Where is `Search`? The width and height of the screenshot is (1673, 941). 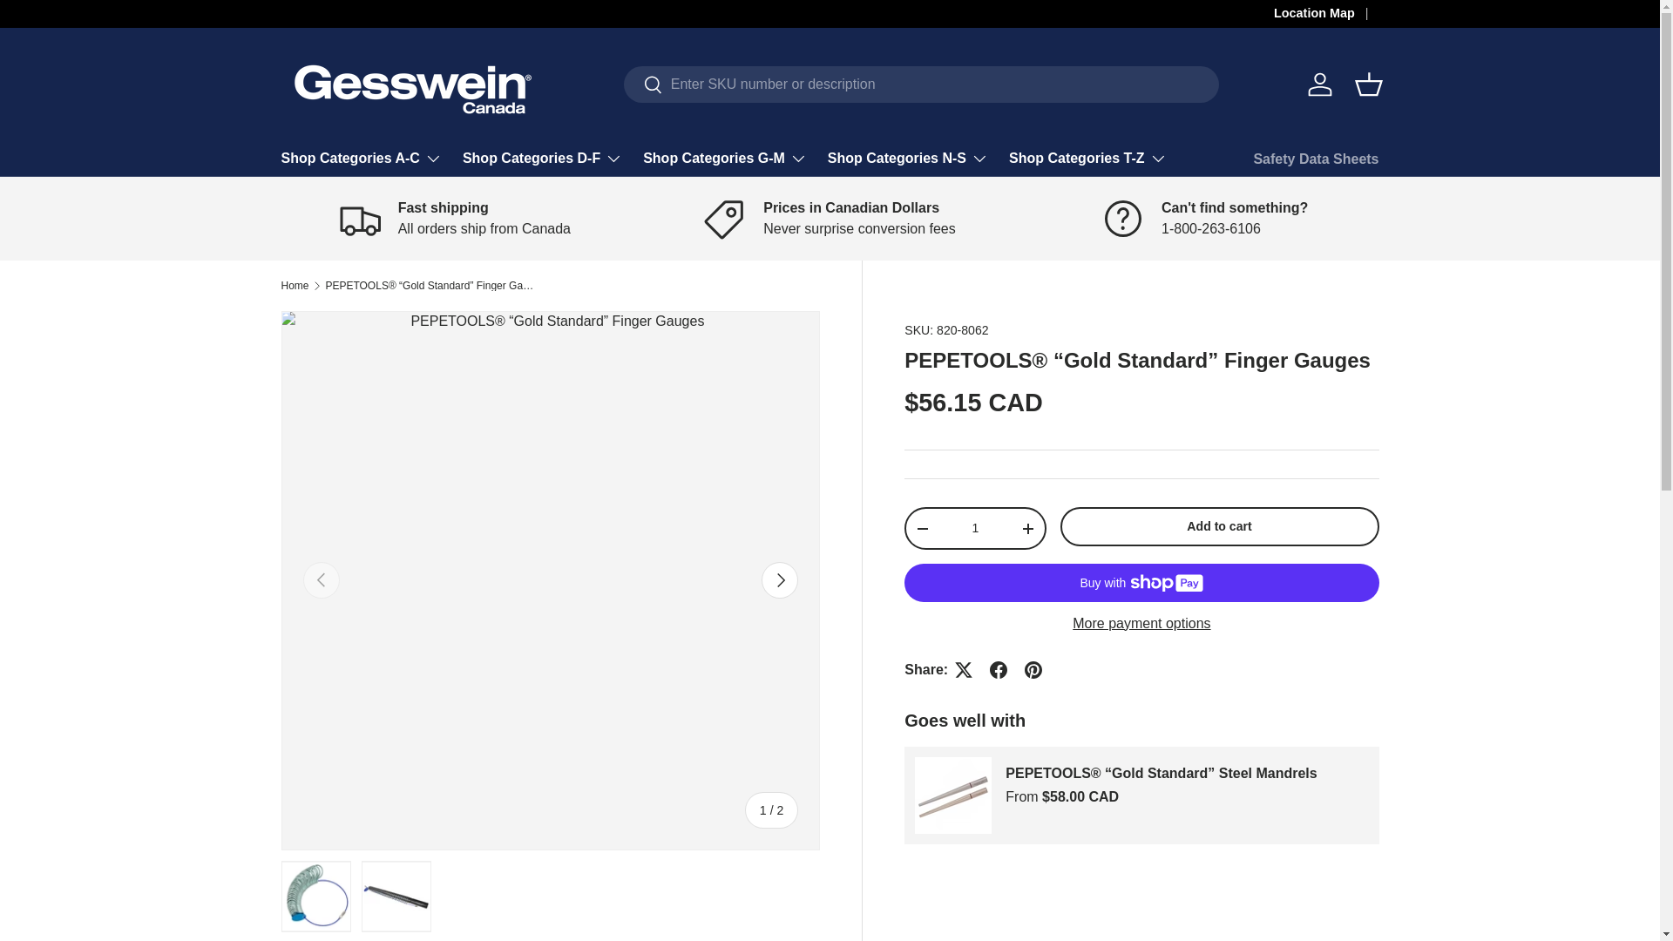
Search is located at coordinates (643, 85).